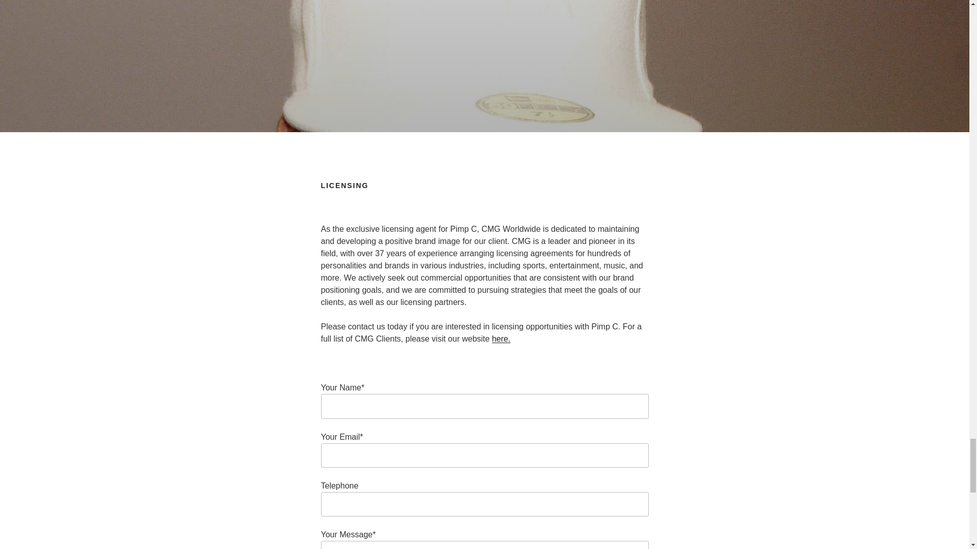 This screenshot has width=977, height=549. I want to click on here., so click(501, 339).